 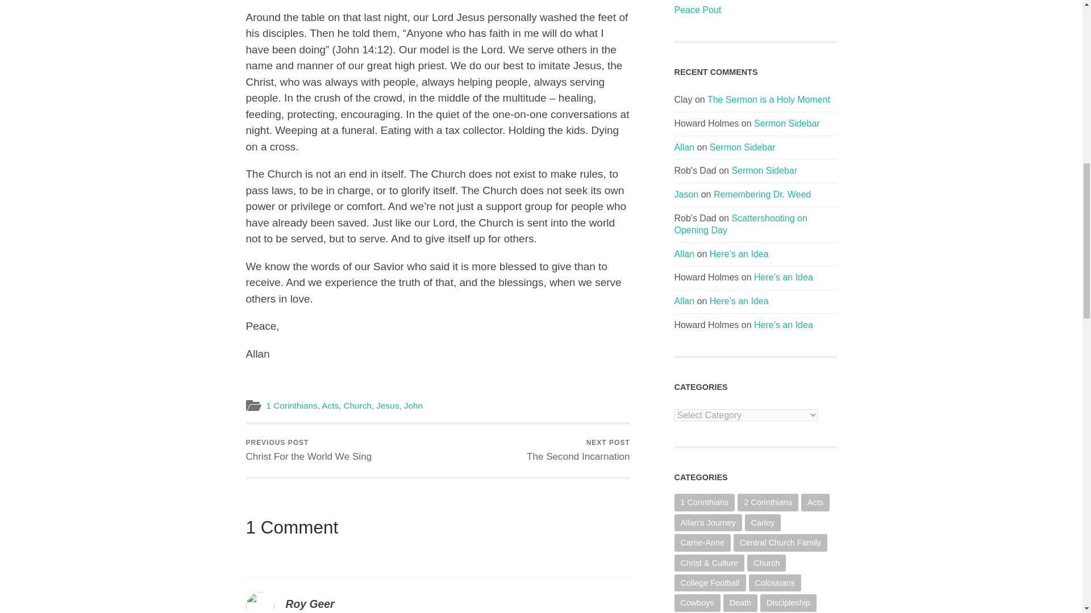 What do you see at coordinates (413, 405) in the screenshot?
I see `Church` at bounding box center [413, 405].